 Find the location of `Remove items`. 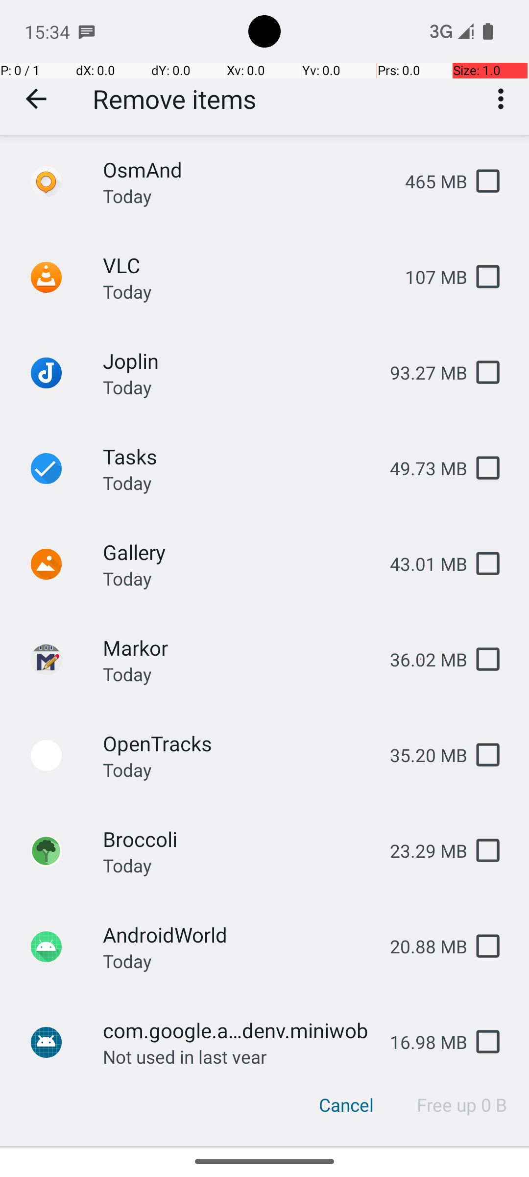

Remove items is located at coordinates (174, 99).